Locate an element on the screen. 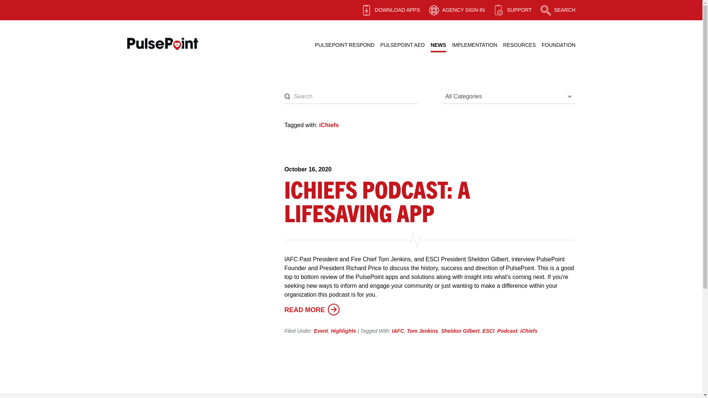 This screenshot has height=398, width=708. IMPLEMENTATION is located at coordinates (474, 45).